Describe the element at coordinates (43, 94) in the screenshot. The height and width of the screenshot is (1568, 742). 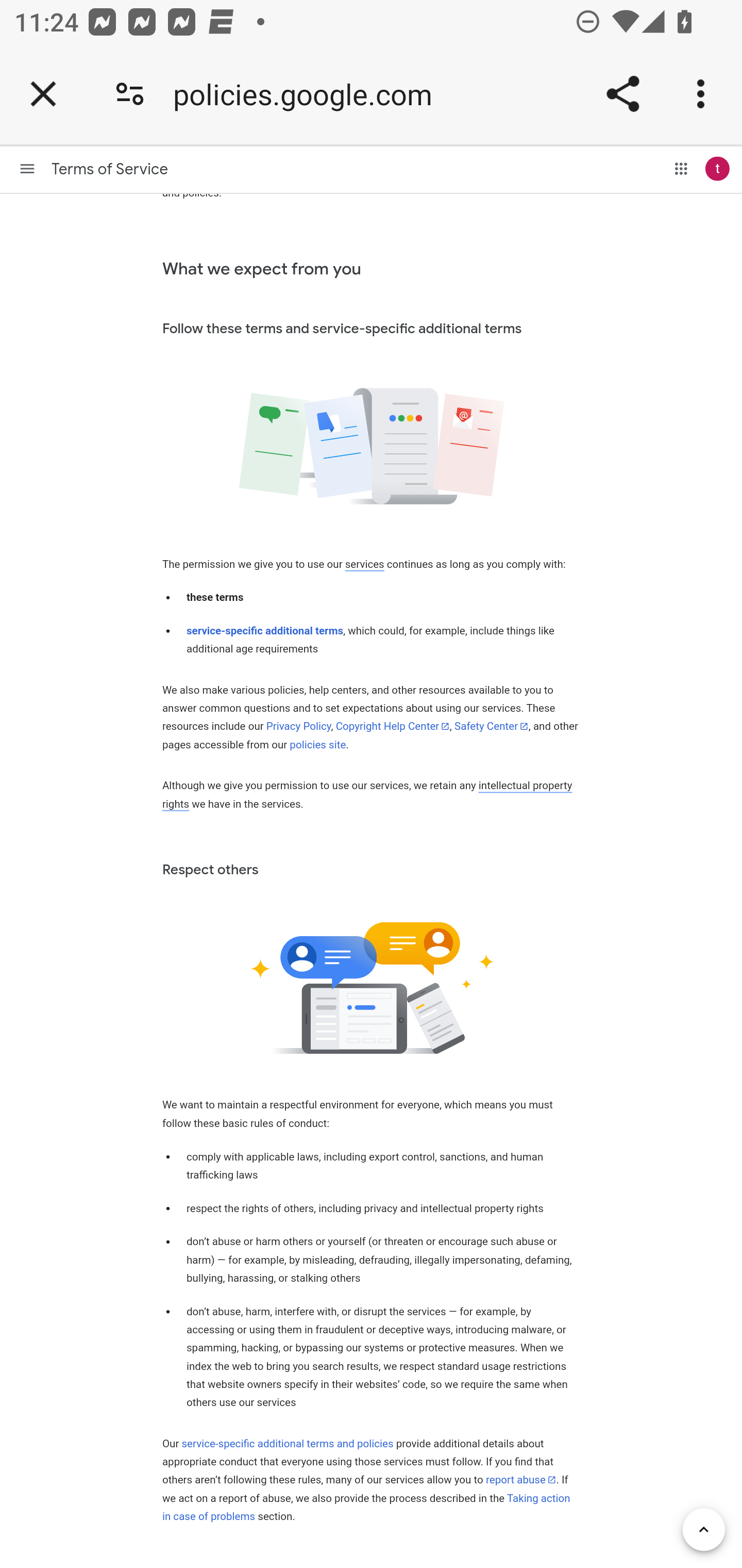
I see `Close tab` at that location.